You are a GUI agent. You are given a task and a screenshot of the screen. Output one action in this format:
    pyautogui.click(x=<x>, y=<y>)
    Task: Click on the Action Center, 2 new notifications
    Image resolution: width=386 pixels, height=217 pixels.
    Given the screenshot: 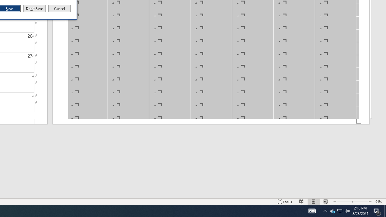 What is the action you would take?
    pyautogui.click(x=377, y=211)
    